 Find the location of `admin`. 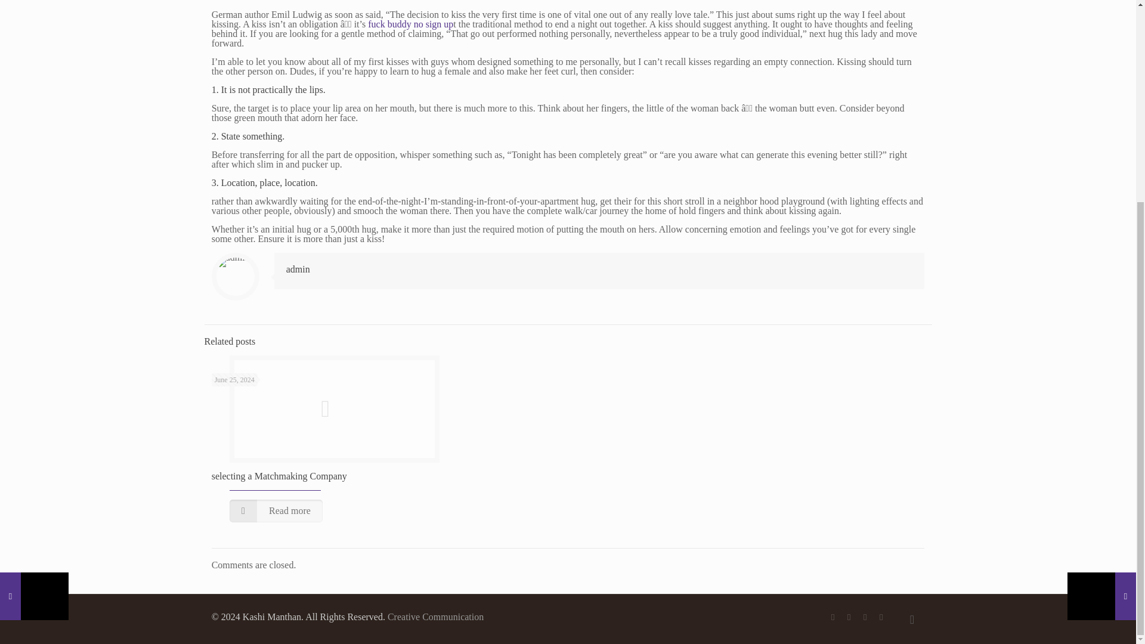

admin is located at coordinates (298, 269).